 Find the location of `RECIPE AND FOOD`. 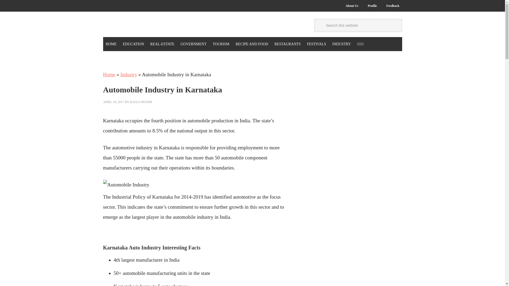

RECIPE AND FOOD is located at coordinates (252, 44).